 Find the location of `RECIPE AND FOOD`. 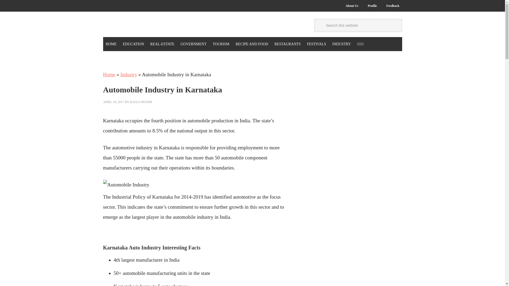

RECIPE AND FOOD is located at coordinates (252, 44).